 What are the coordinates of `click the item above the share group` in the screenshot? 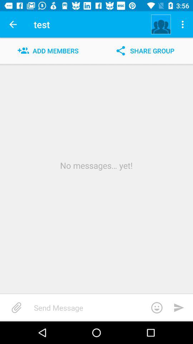 It's located at (161, 24).